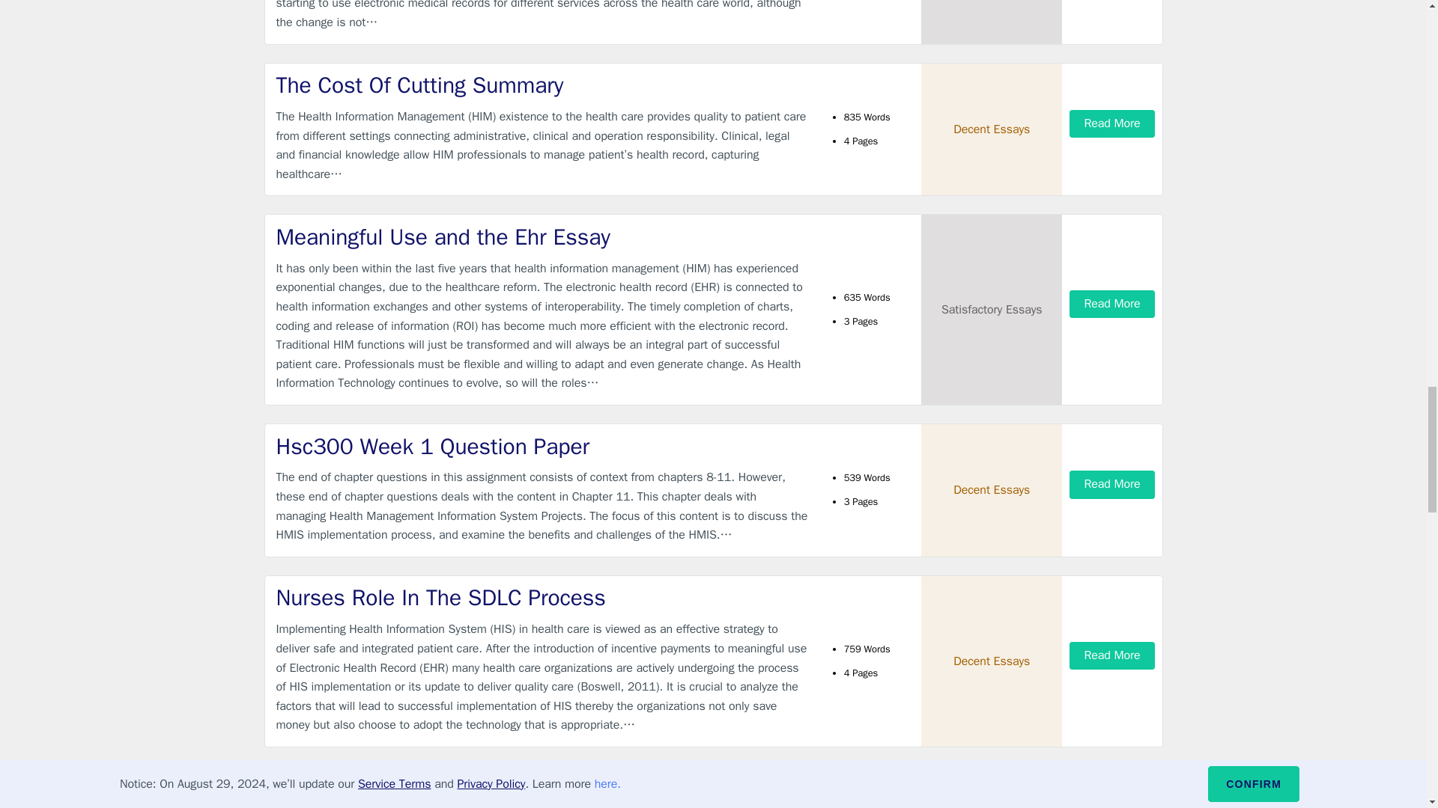 The width and height of the screenshot is (1438, 808). Describe the element at coordinates (1111, 304) in the screenshot. I see `Read More` at that location.